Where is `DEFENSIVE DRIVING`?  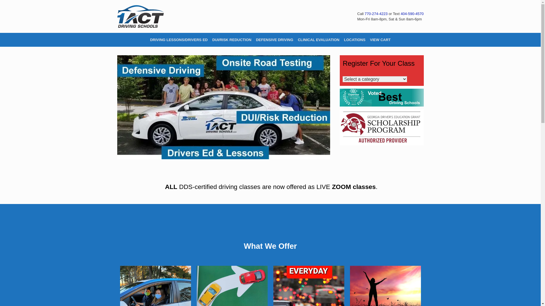
DEFENSIVE DRIVING is located at coordinates (275, 40).